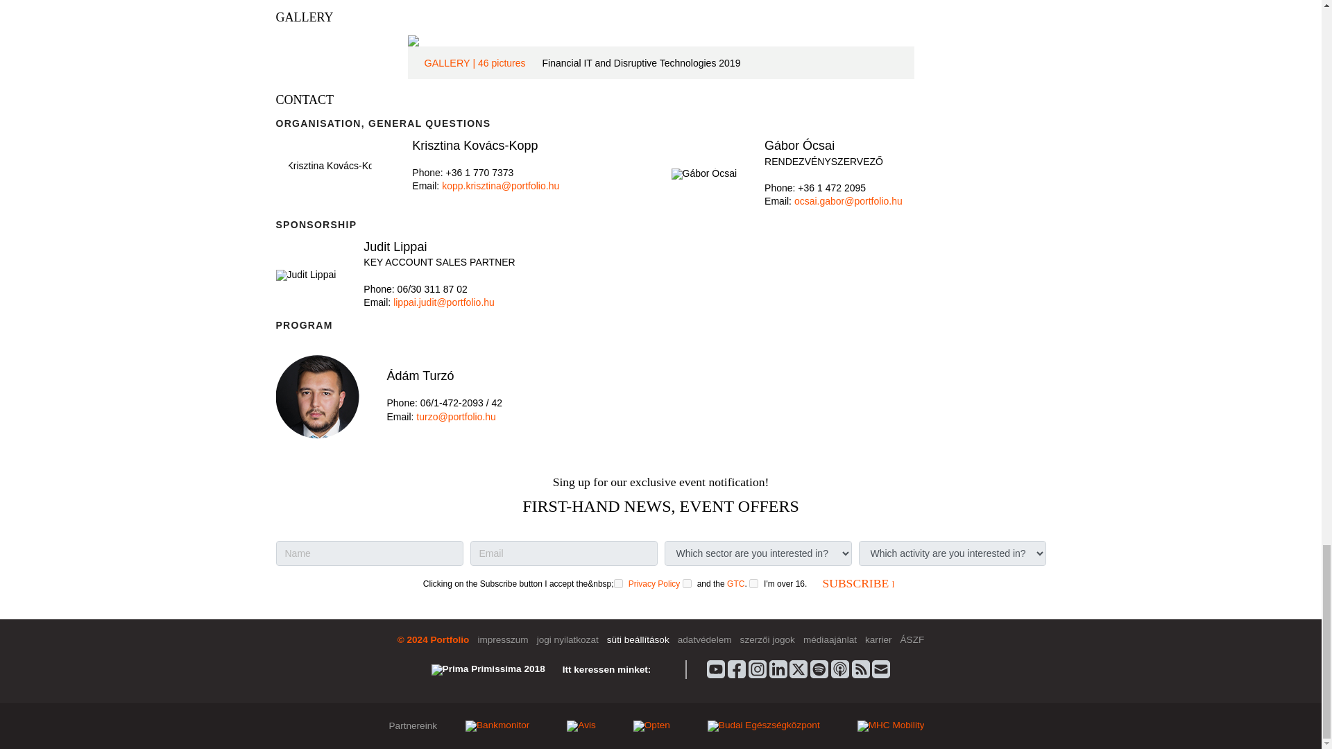 This screenshot has width=1332, height=749. I want to click on Rss, so click(860, 669).